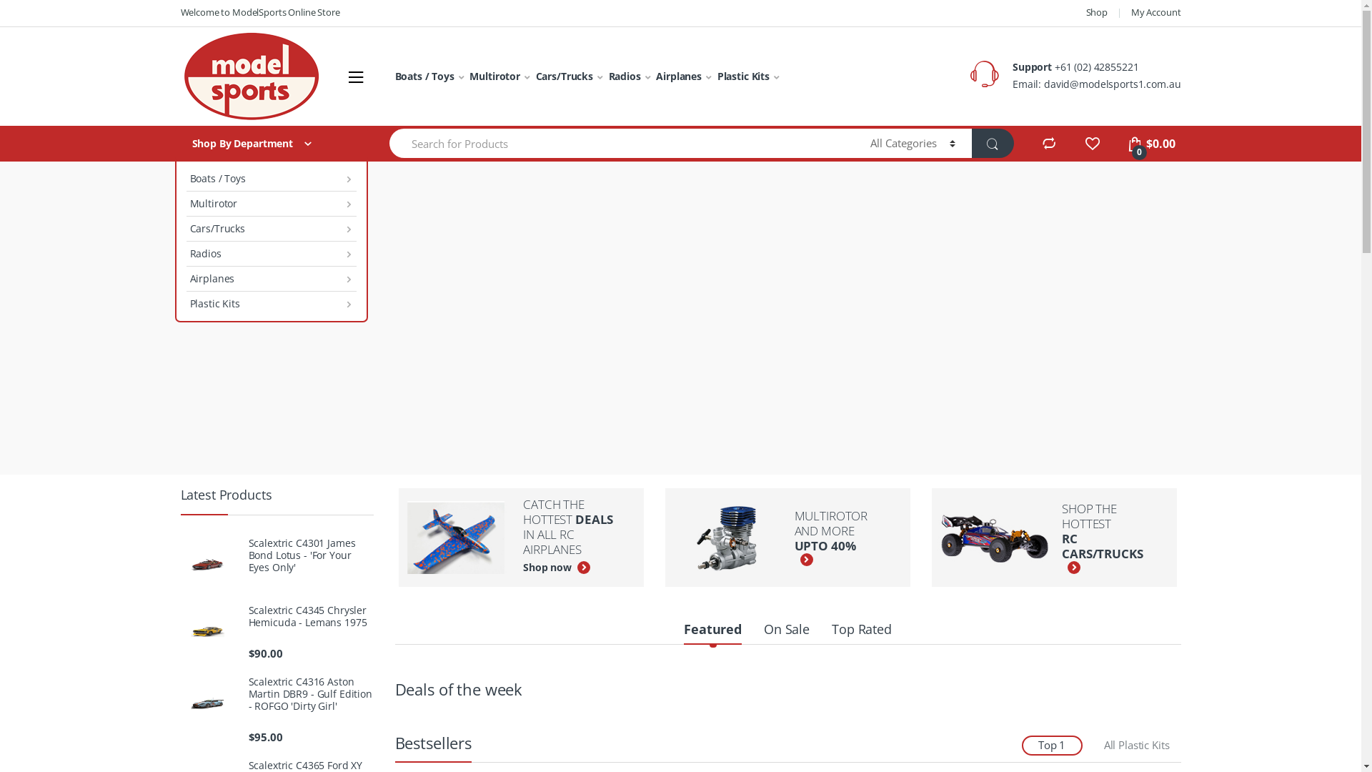 This screenshot has width=1372, height=772. I want to click on CATCH THE
HOTTEST DEALS
IN ALL RC AIRPLANES
Shop now, so click(515, 538).